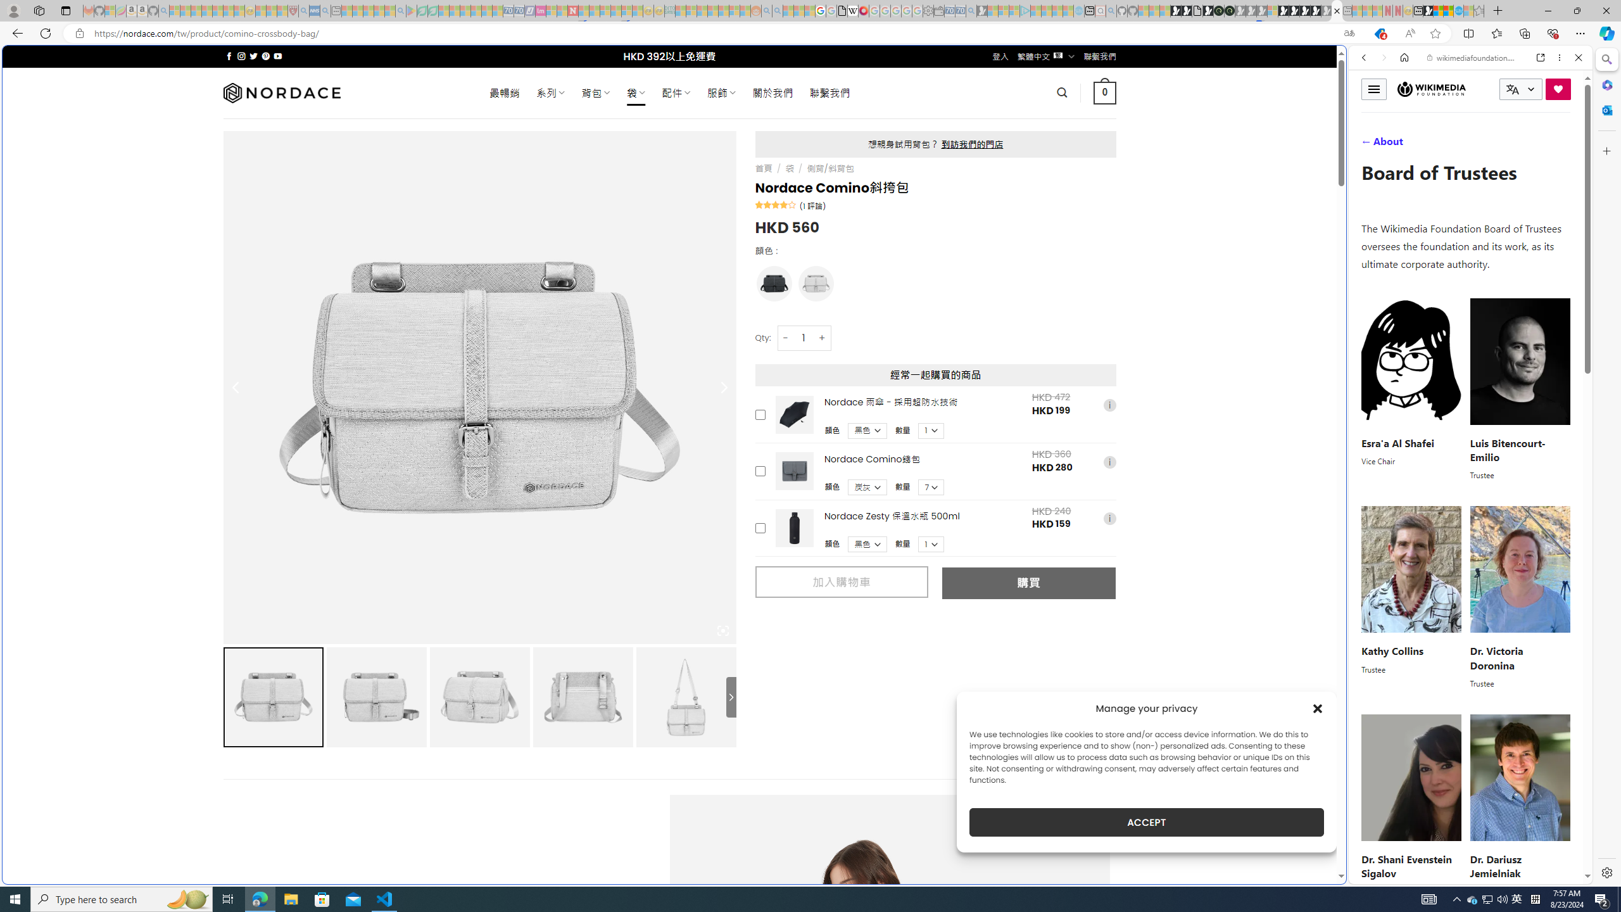 This screenshot has height=912, width=1621. What do you see at coordinates (229, 56) in the screenshot?
I see `Follow on Facebook` at bounding box center [229, 56].